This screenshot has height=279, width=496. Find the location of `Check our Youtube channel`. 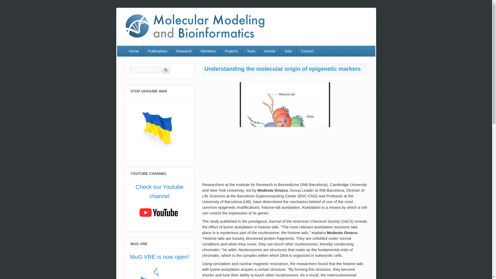

Check our Youtube channel is located at coordinates (159, 191).